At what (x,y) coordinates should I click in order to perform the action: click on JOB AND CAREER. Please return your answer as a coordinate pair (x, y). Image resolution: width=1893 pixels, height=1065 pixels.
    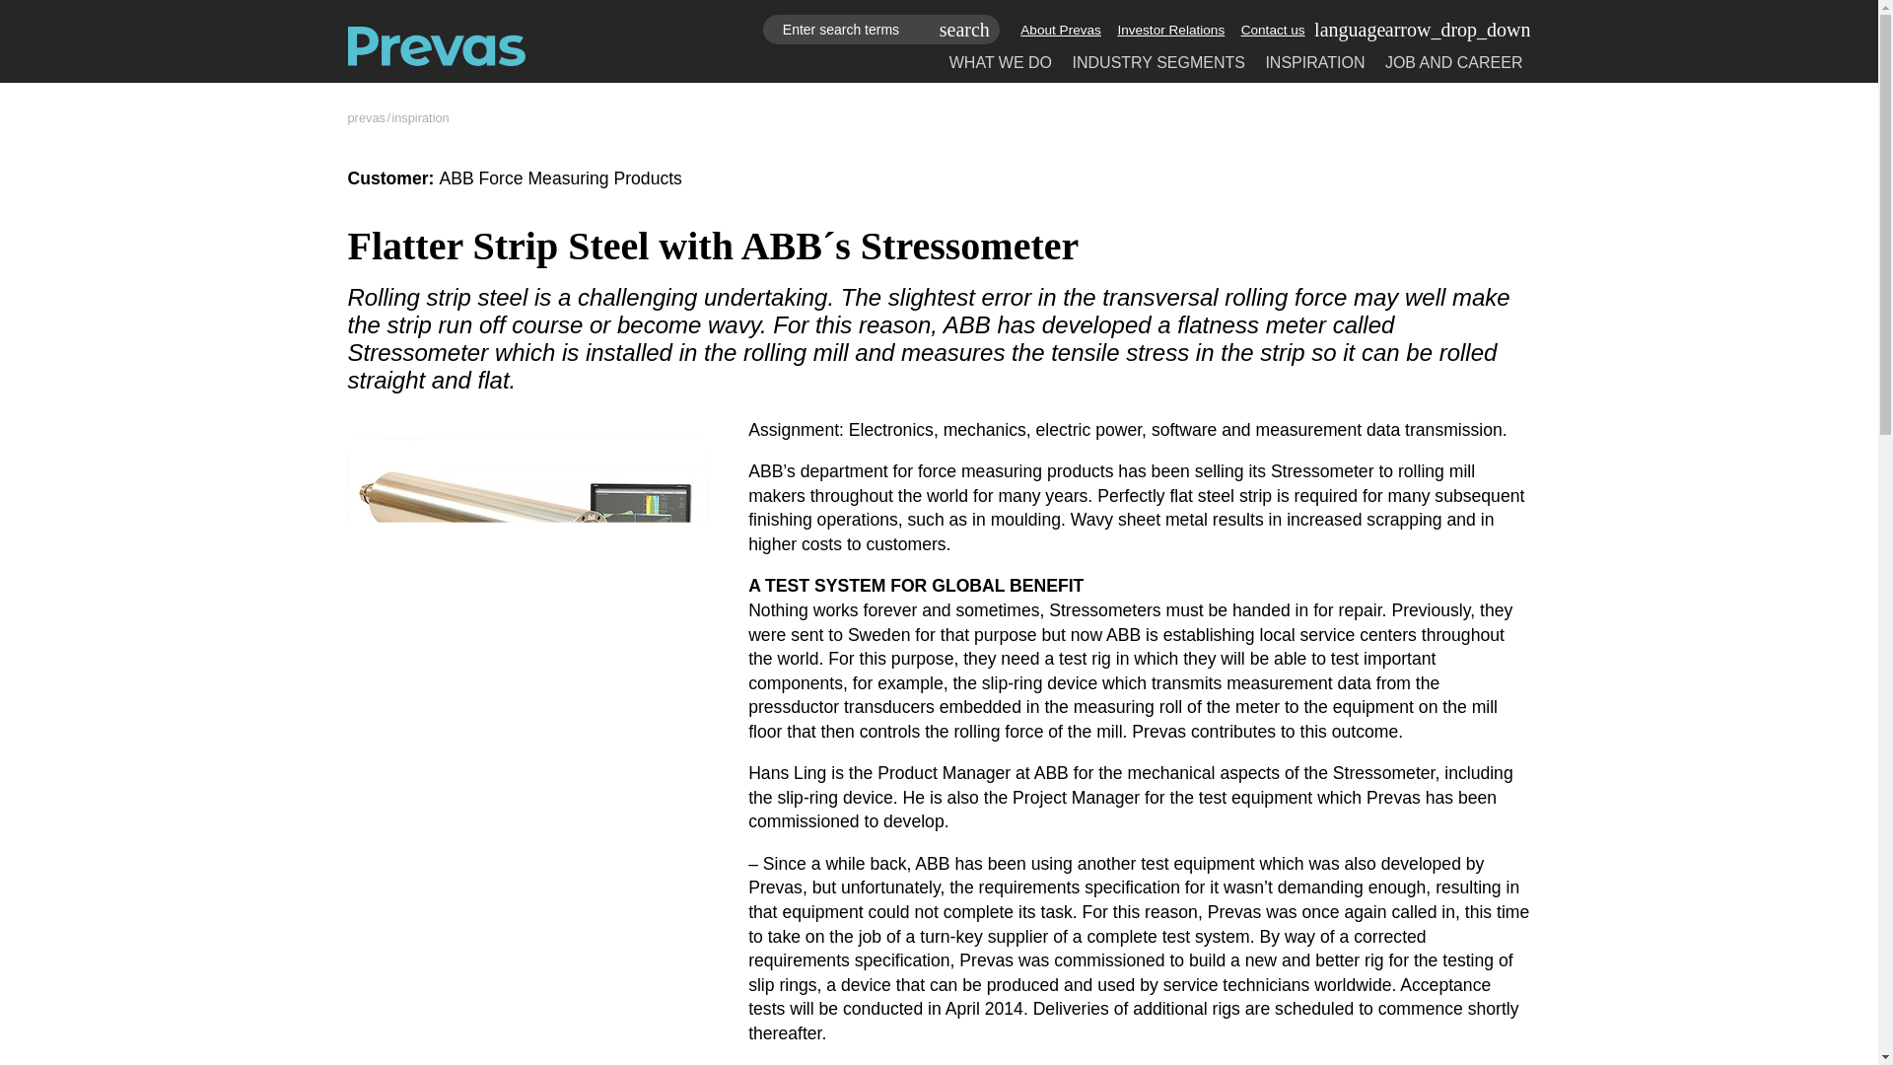
    Looking at the image, I should click on (1454, 63).